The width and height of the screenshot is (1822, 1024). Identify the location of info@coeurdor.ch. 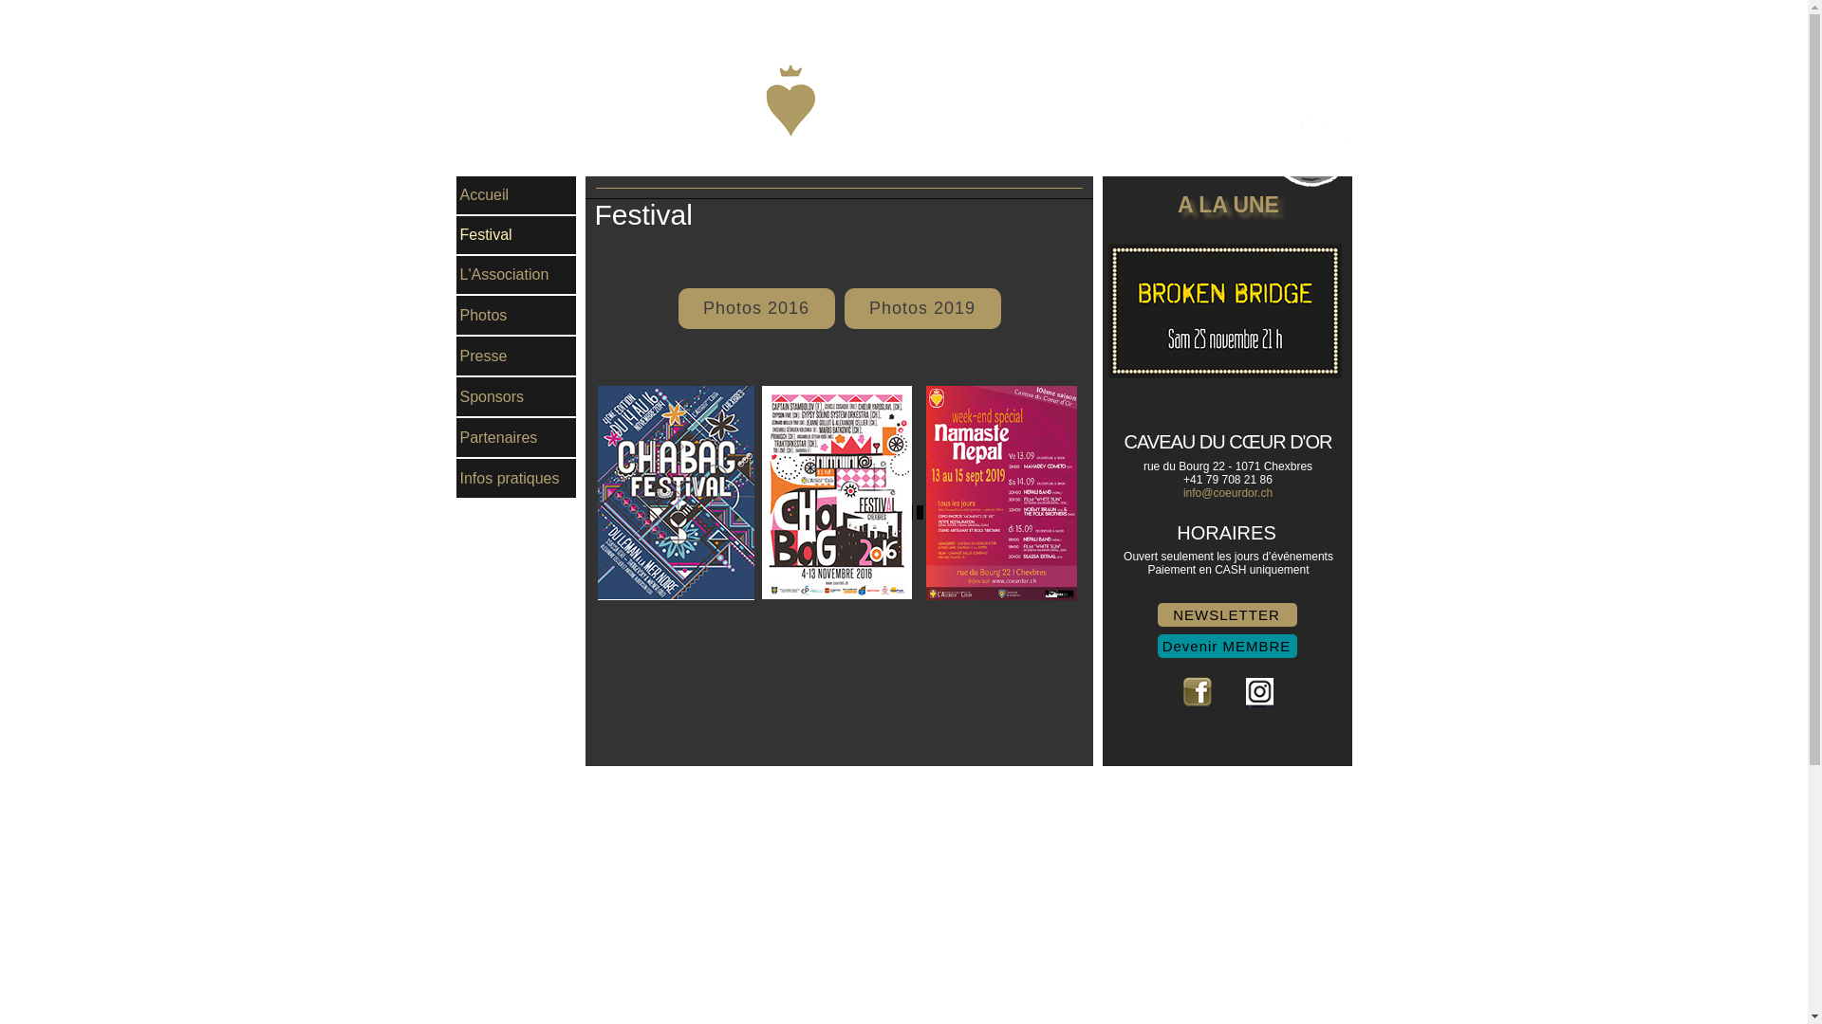
(1228, 493).